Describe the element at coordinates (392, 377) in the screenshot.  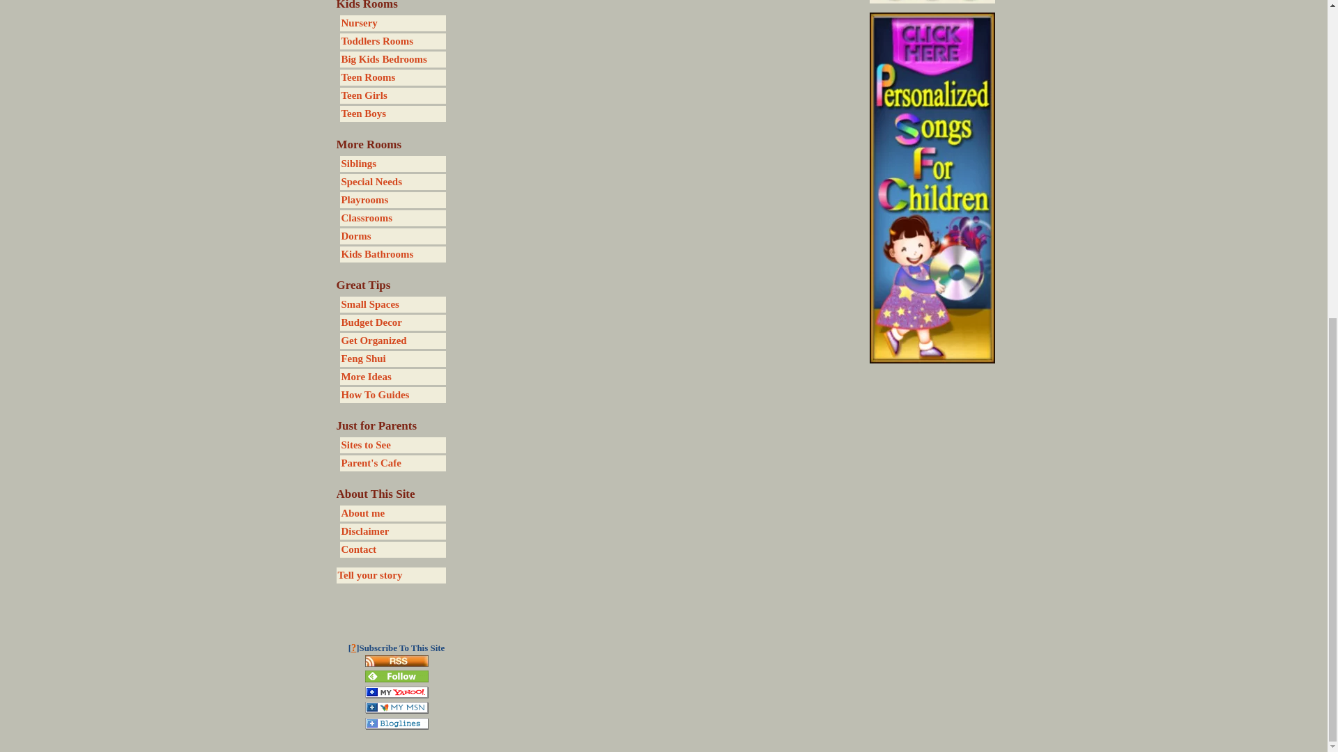
I see `More Ideas` at that location.